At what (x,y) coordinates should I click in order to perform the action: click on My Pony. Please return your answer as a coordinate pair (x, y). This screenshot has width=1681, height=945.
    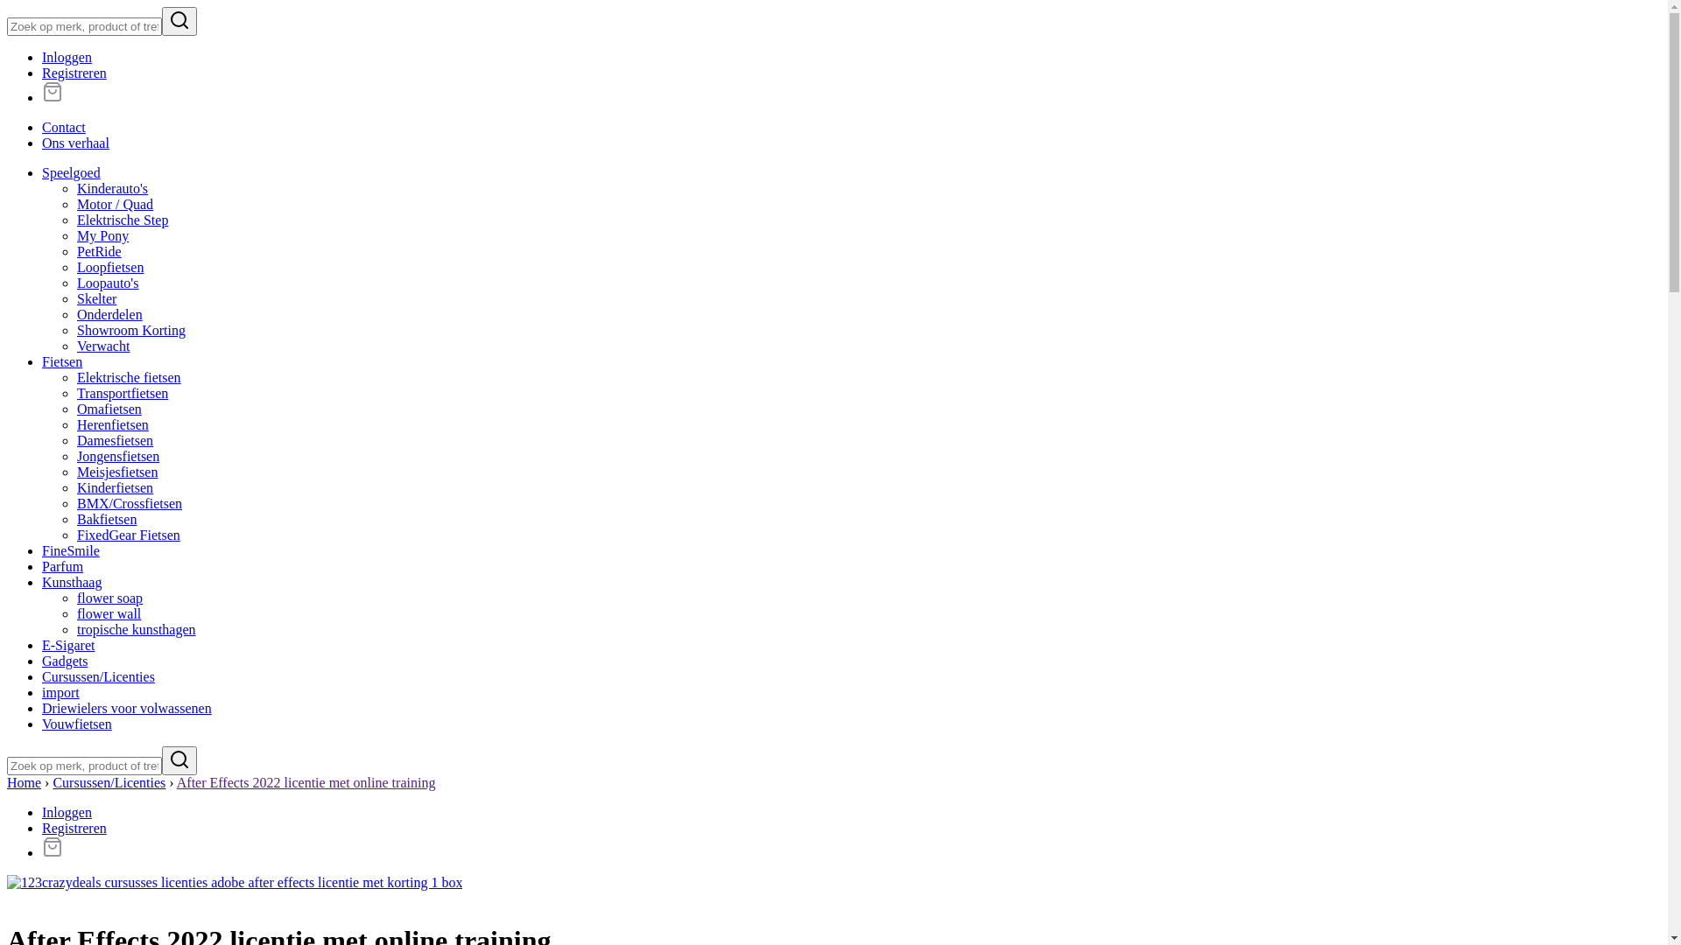
    Looking at the image, I should click on (103, 236).